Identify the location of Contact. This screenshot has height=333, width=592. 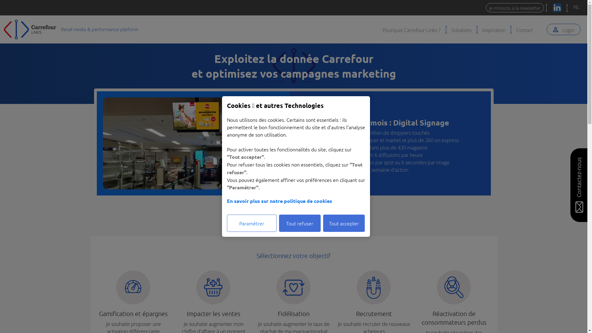
(524, 30).